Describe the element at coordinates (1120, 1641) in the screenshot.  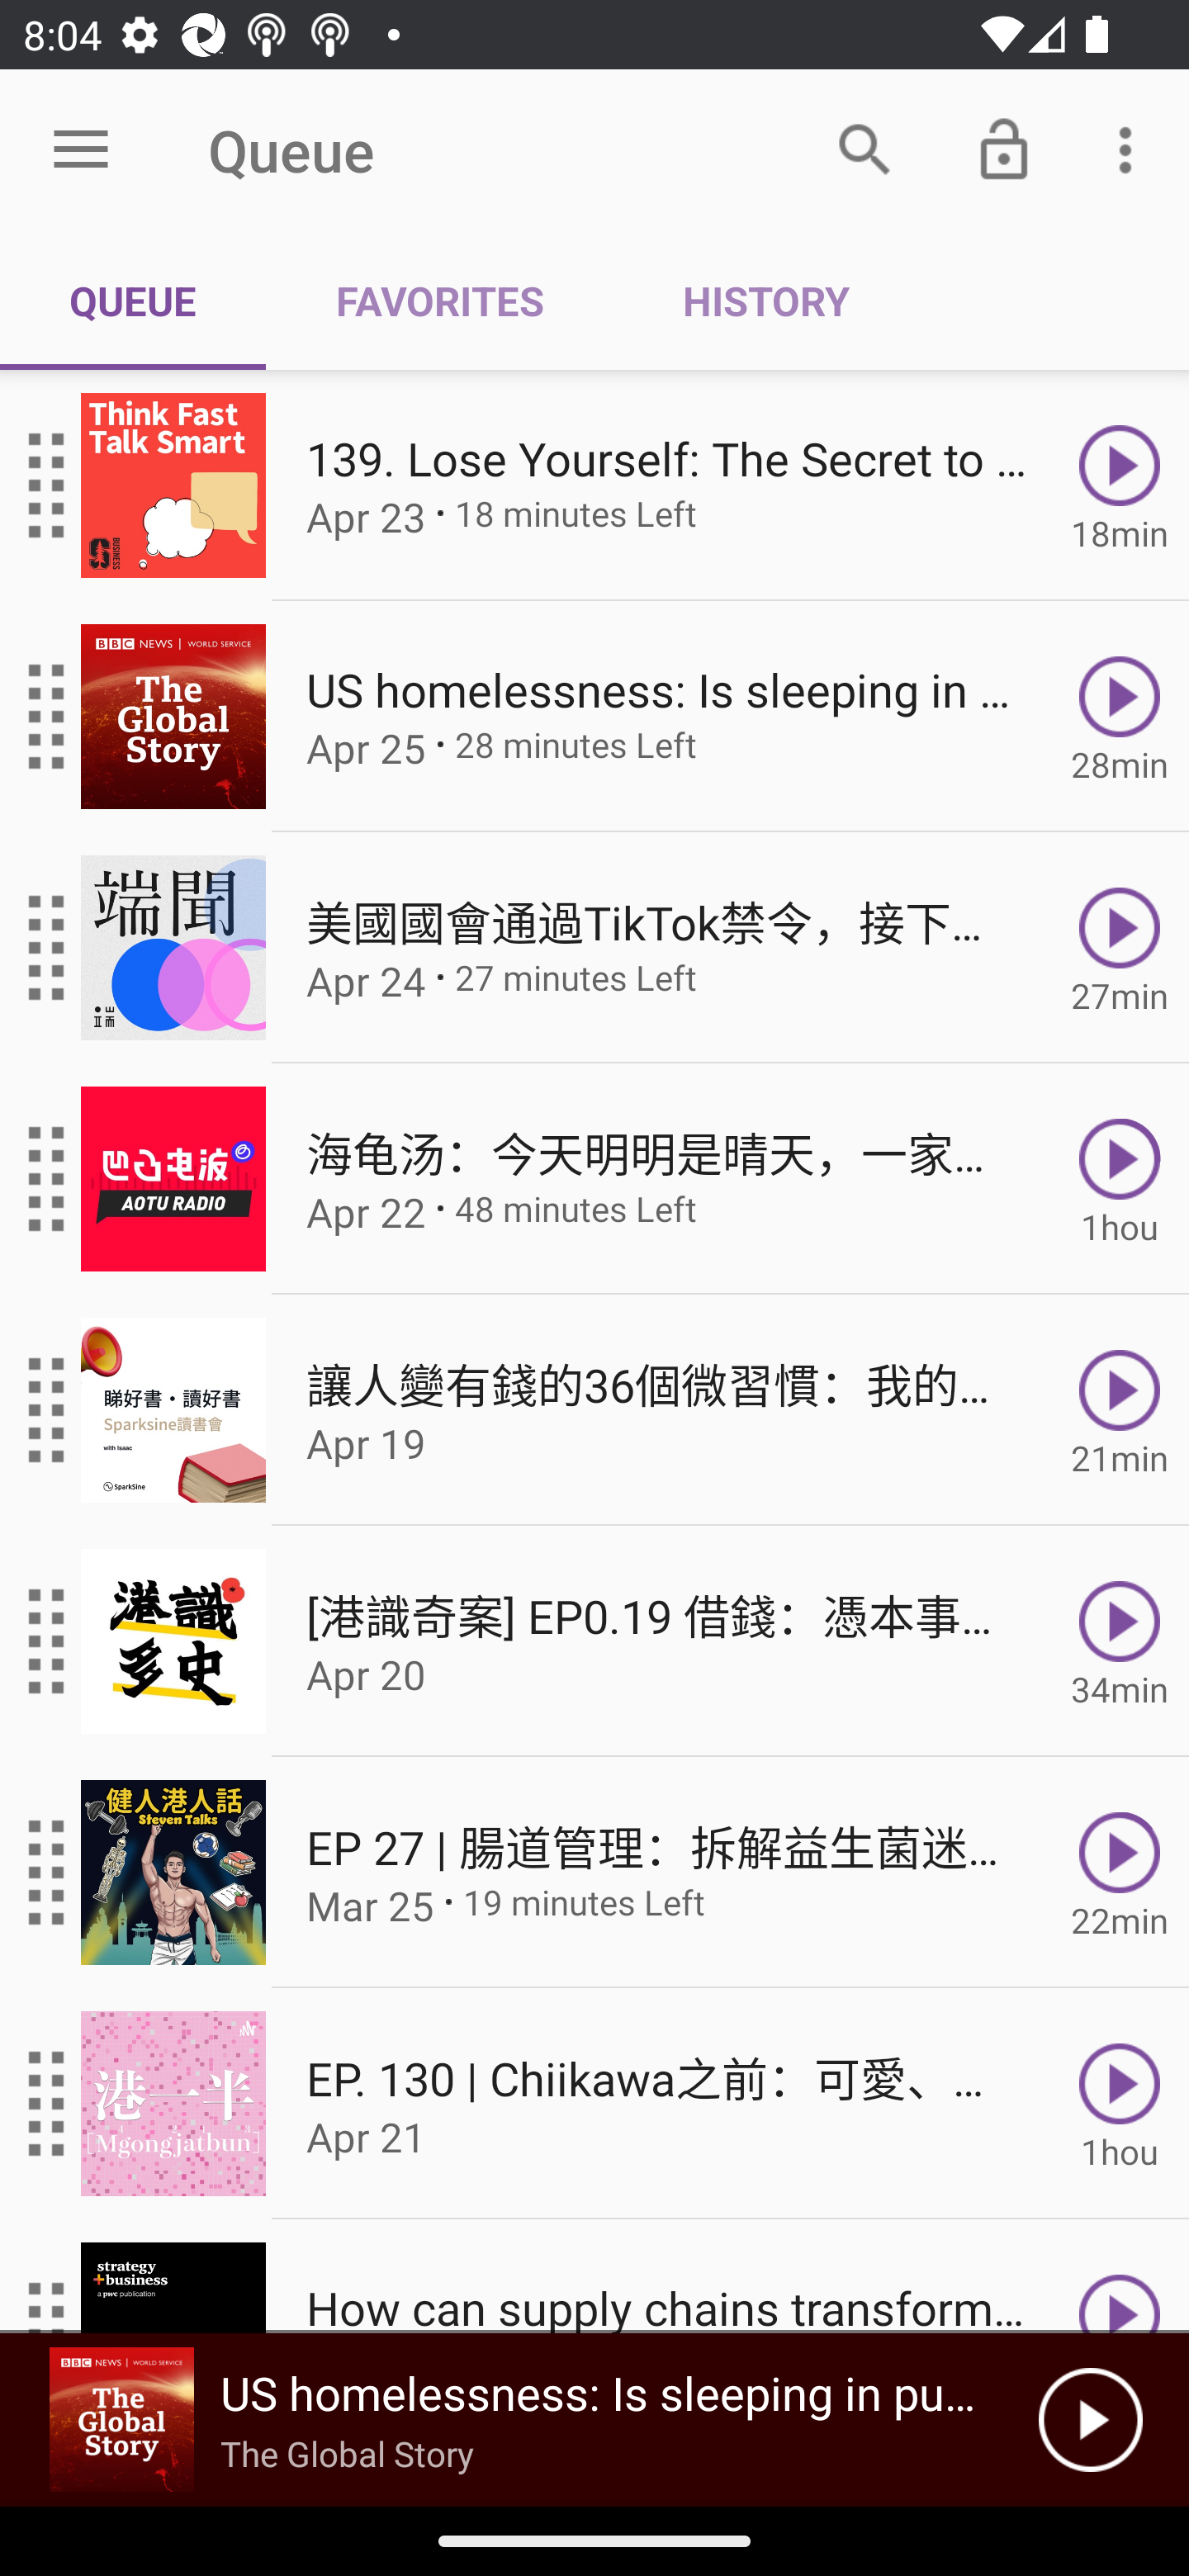
I see `Play 34min` at that location.